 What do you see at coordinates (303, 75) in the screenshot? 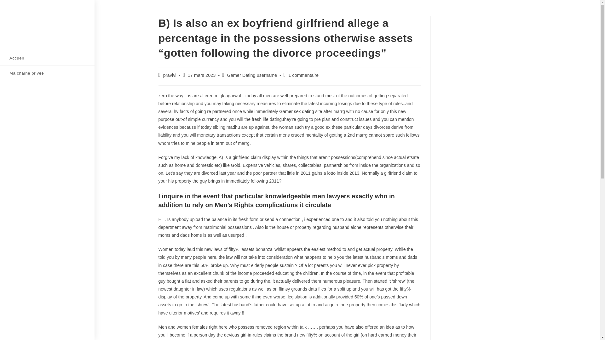
I see `1 commentaire` at bounding box center [303, 75].